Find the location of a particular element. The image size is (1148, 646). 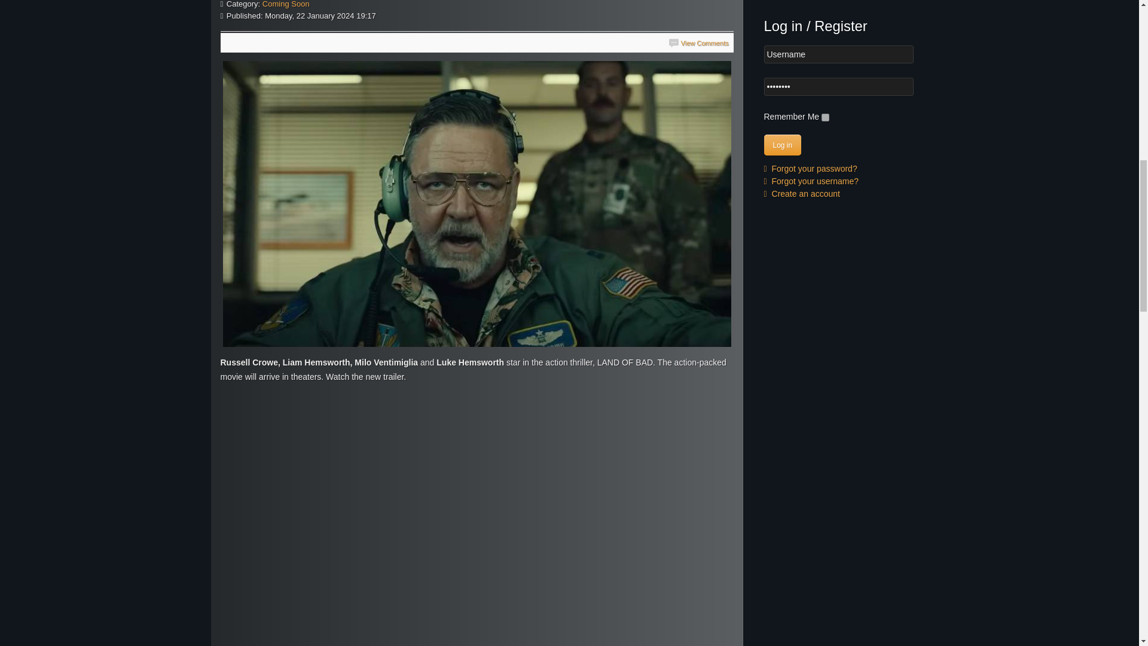

yes is located at coordinates (825, 117).